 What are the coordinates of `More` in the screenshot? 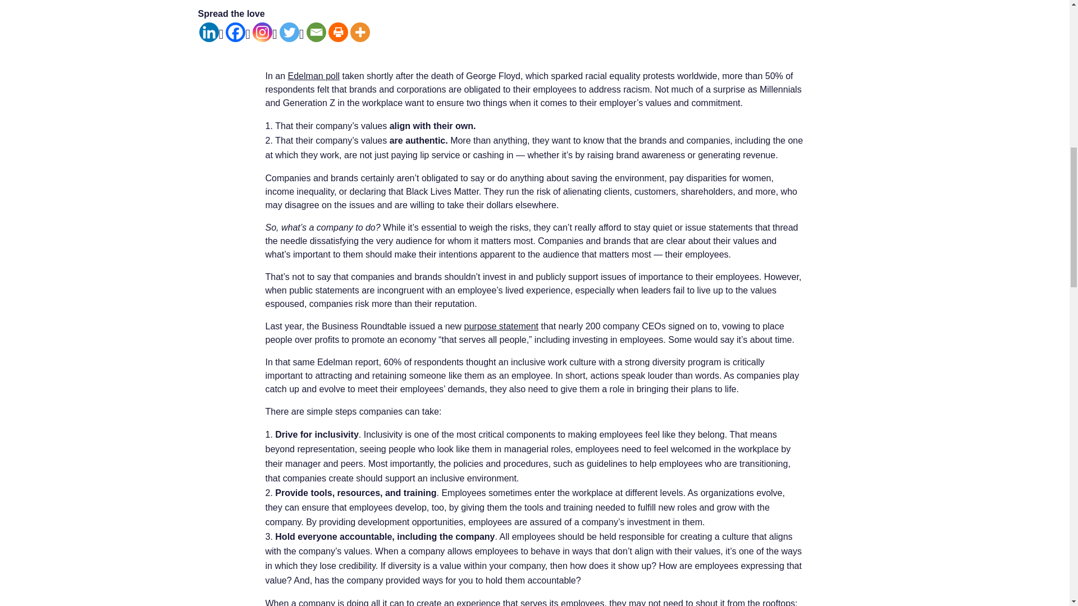 It's located at (360, 31).